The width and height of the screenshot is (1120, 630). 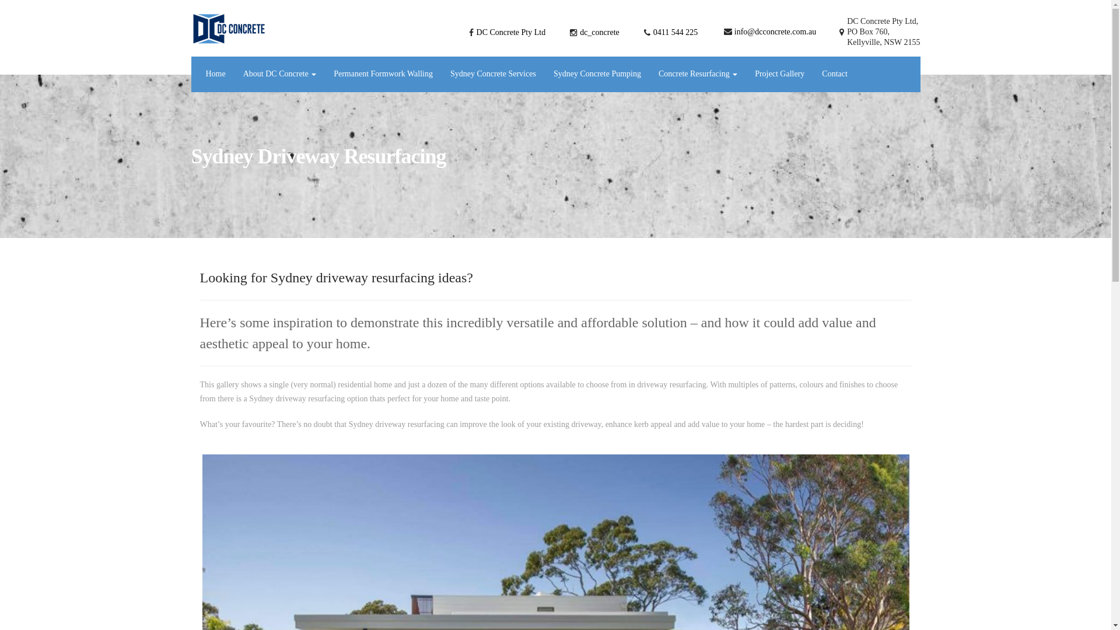 I want to click on Sydney Concrete Pumping, so click(x=597, y=74).